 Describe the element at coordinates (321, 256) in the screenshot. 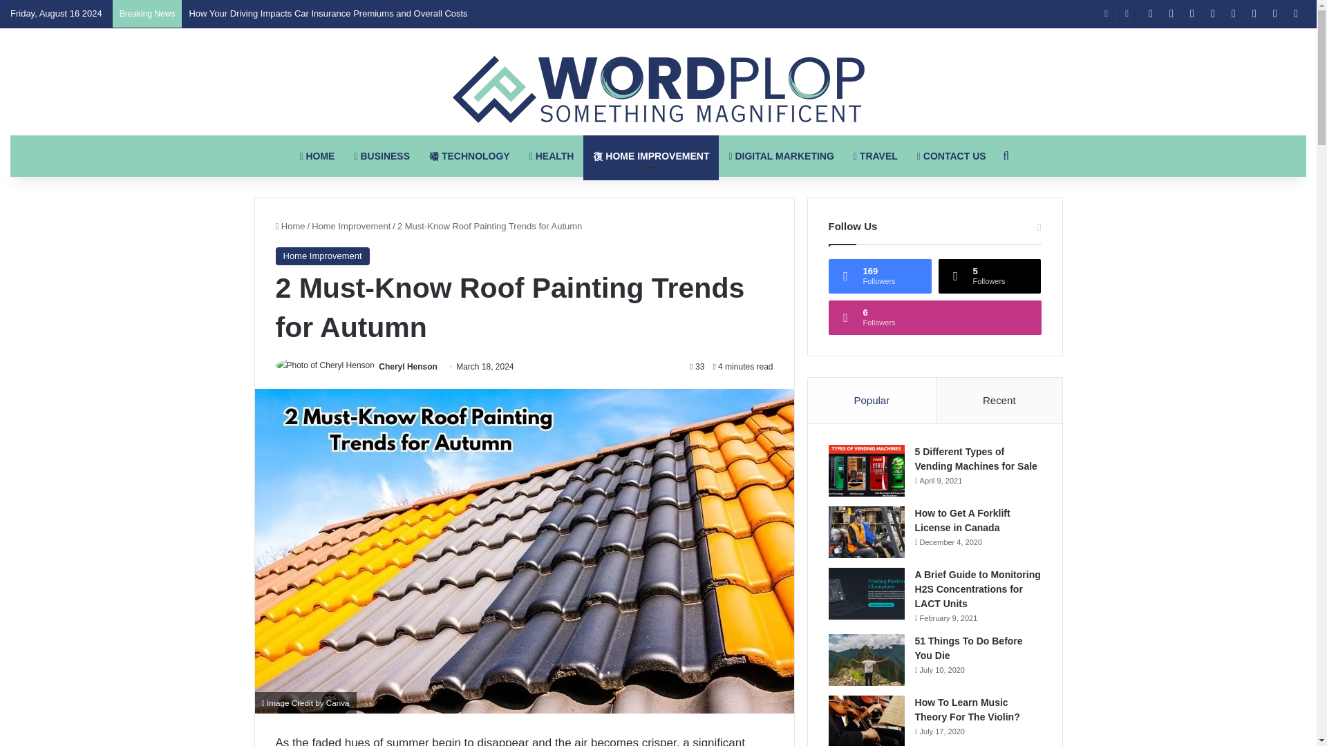

I see `Home Improvement` at that location.